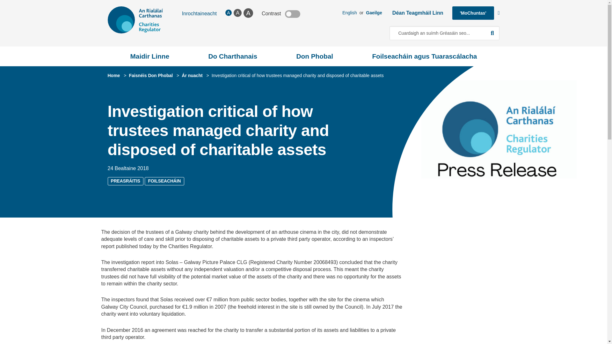 The image size is (612, 344). What do you see at coordinates (473, 13) in the screenshot?
I see `'MoChuntas'` at bounding box center [473, 13].